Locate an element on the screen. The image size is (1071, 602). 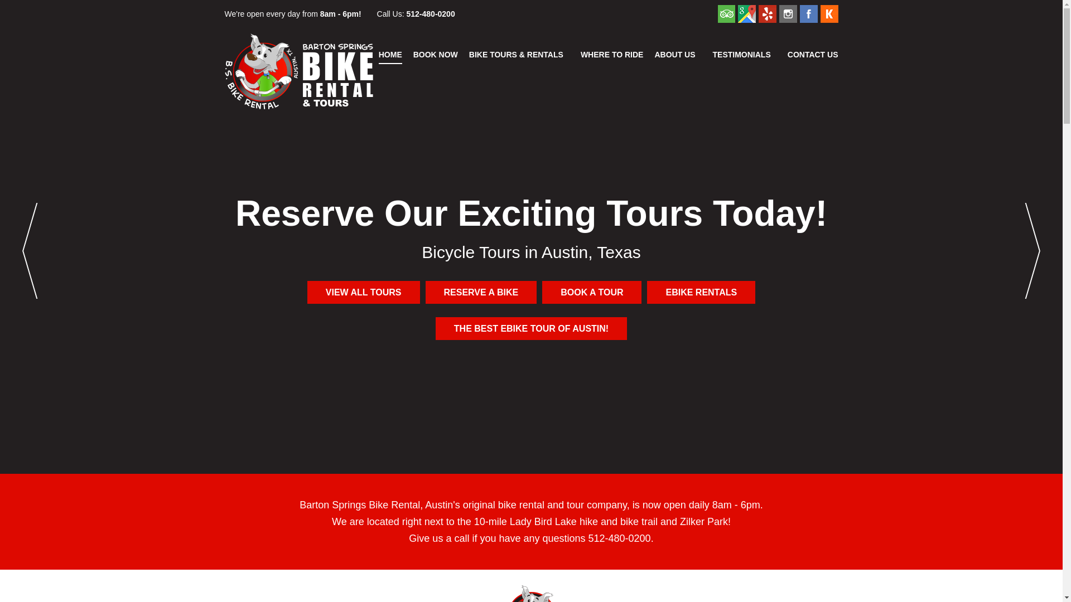
HOME is located at coordinates (390, 55).